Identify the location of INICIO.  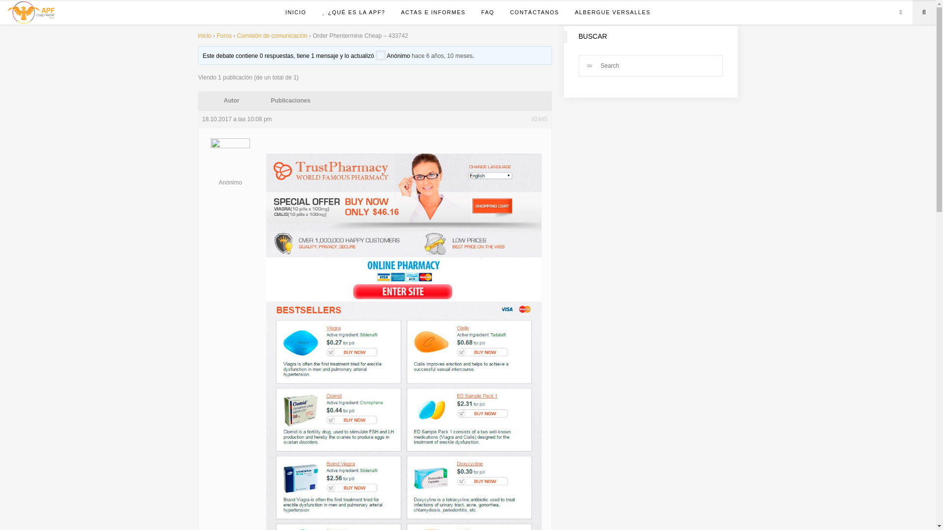
(296, 12).